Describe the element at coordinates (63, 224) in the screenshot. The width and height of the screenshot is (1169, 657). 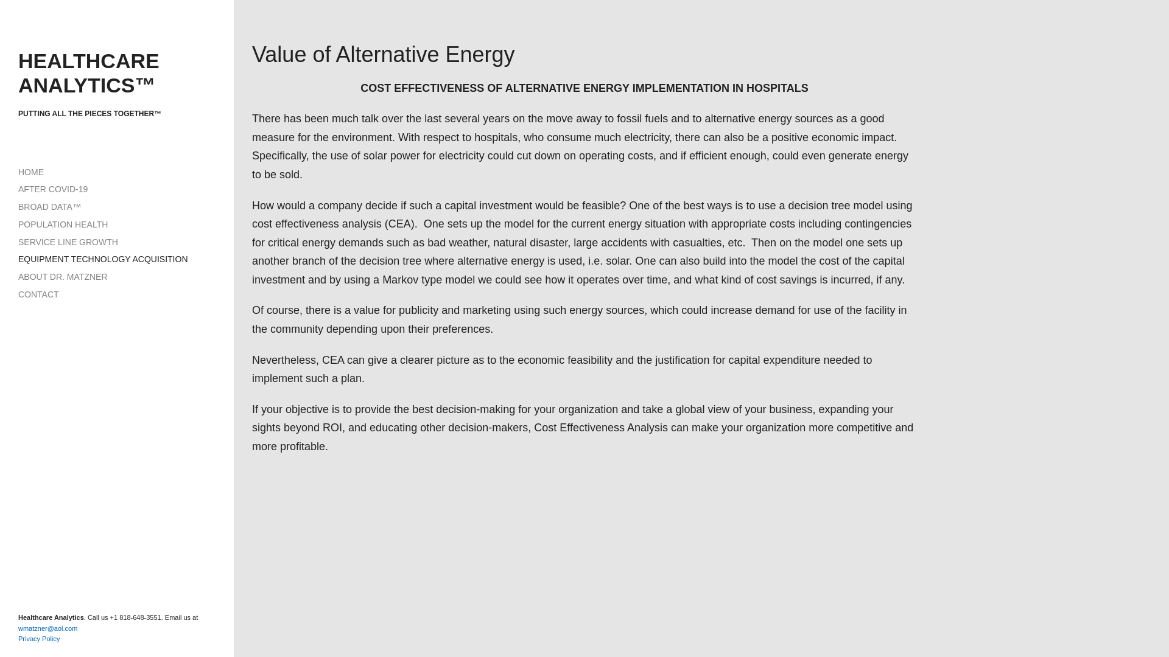
I see `POPULATION HEALTH` at that location.